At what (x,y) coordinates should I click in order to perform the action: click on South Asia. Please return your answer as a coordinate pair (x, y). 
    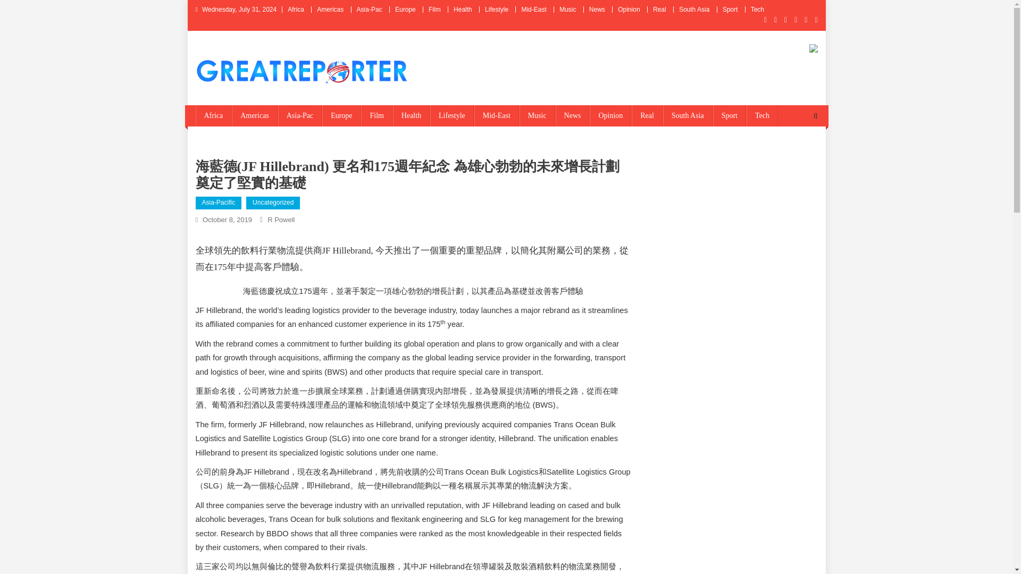
    Looking at the image, I should click on (694, 9).